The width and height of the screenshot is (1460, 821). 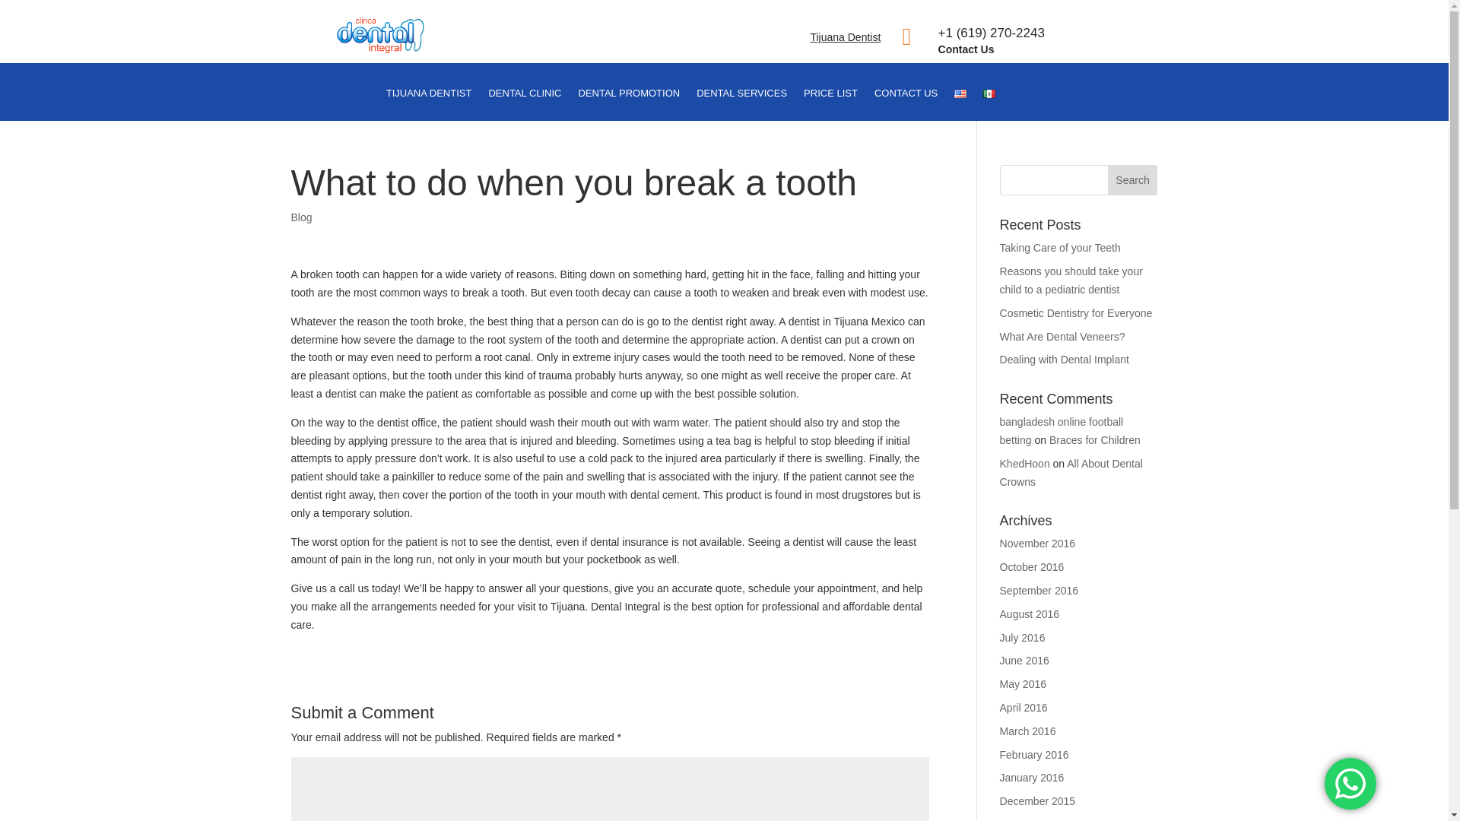 I want to click on Reasons you should take your child to a pediatric dentist, so click(x=1071, y=280).